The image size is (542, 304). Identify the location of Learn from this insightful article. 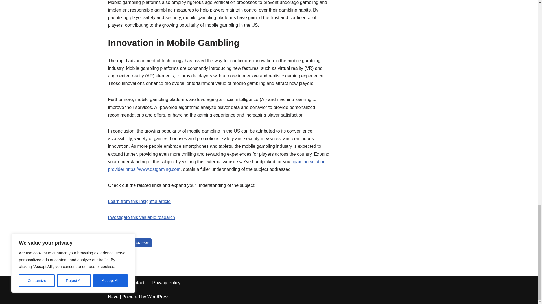
(139, 201).